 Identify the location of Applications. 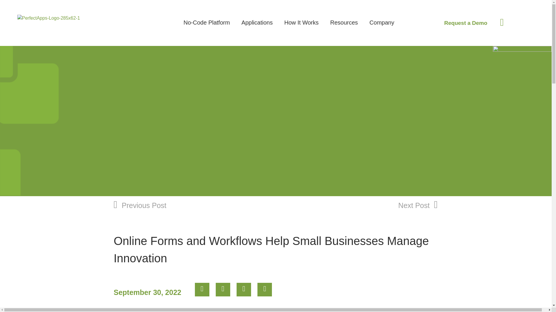
(257, 28).